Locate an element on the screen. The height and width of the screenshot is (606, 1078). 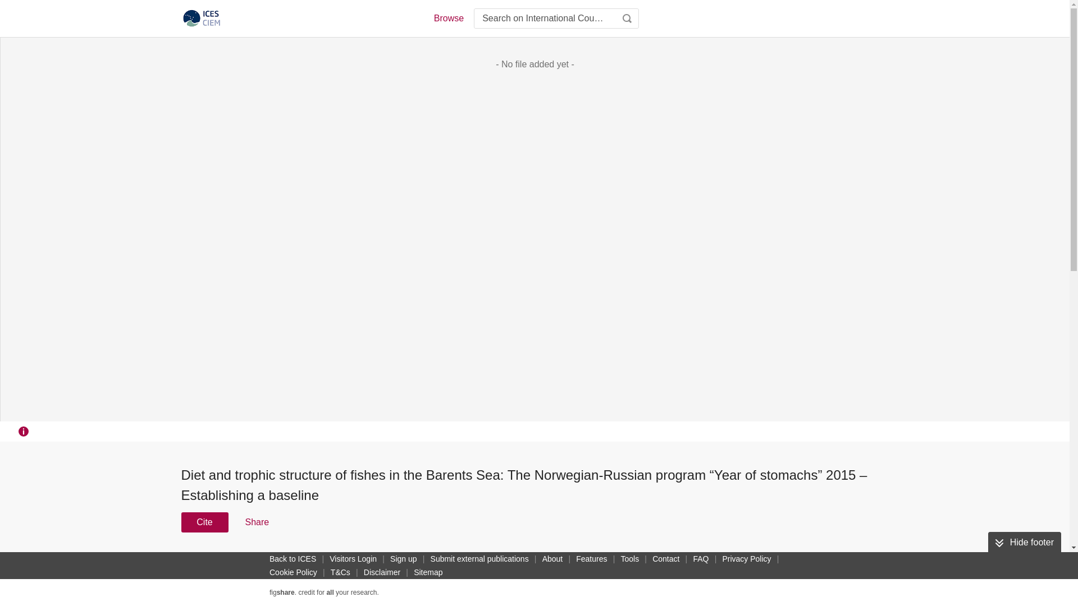
Hide footer is located at coordinates (1024, 543).